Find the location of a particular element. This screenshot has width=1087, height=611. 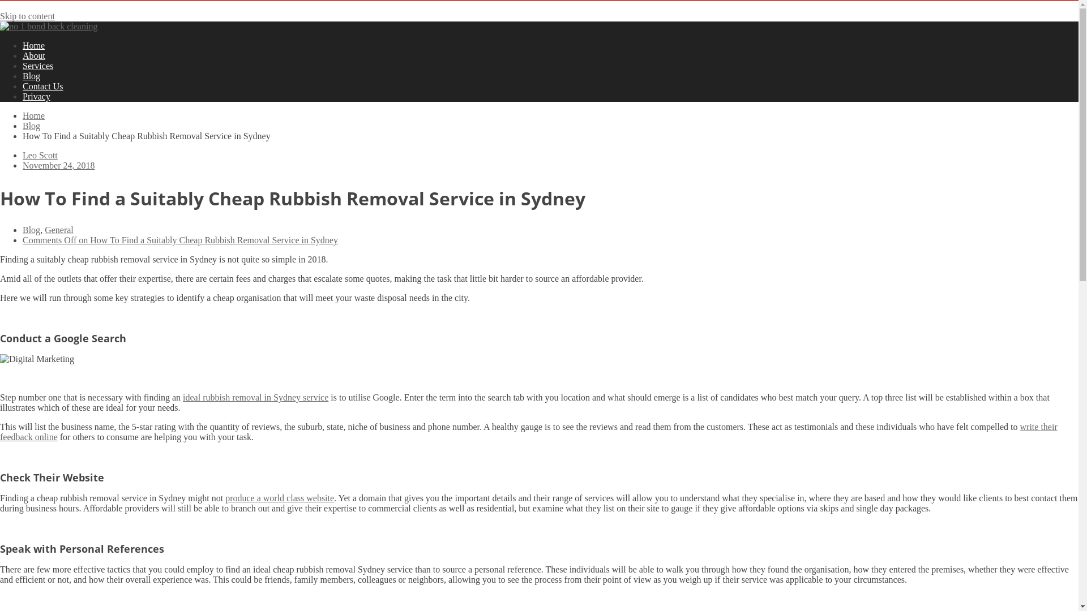

November 24, 2018 is located at coordinates (59, 165).